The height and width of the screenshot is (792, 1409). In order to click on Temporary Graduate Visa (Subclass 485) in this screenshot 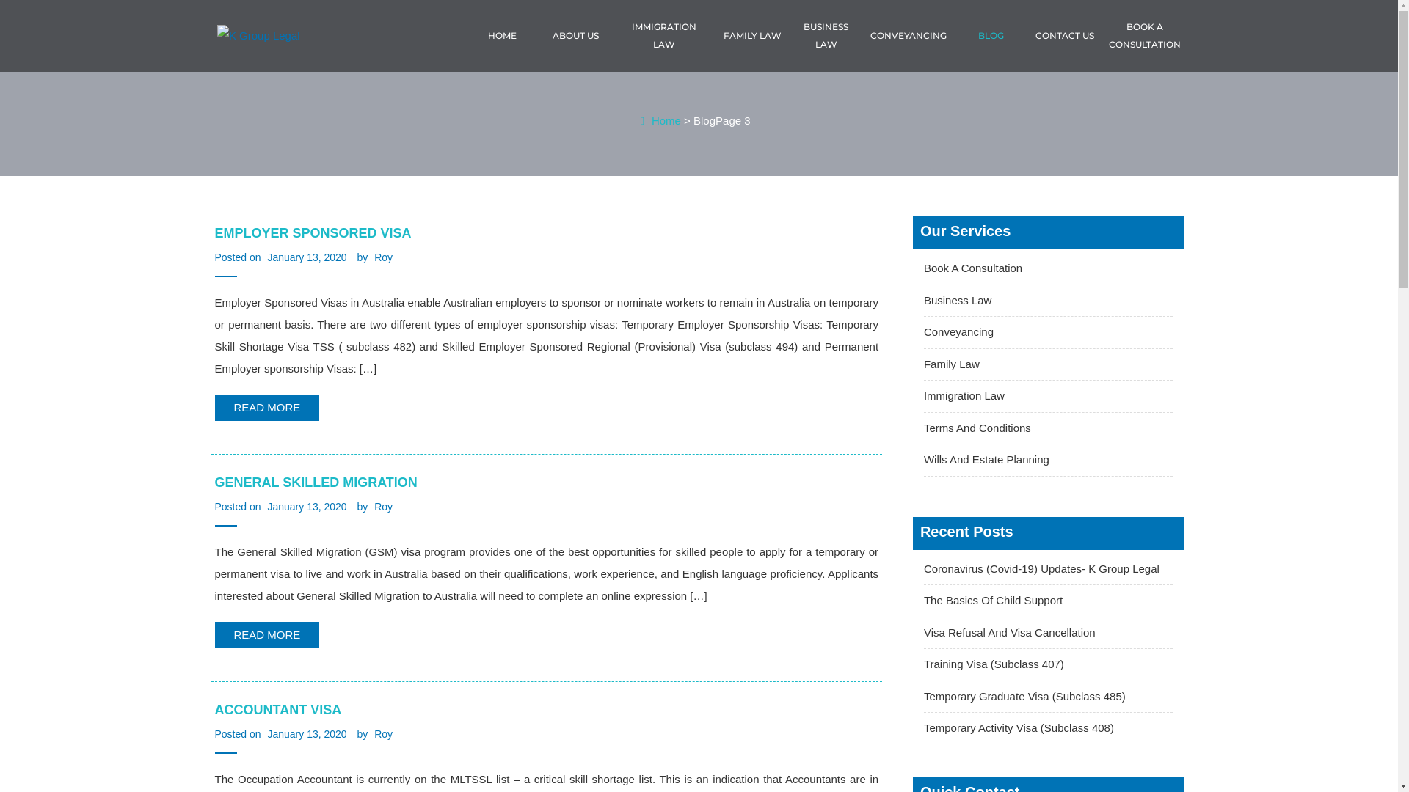, I will do `click(1048, 697)`.